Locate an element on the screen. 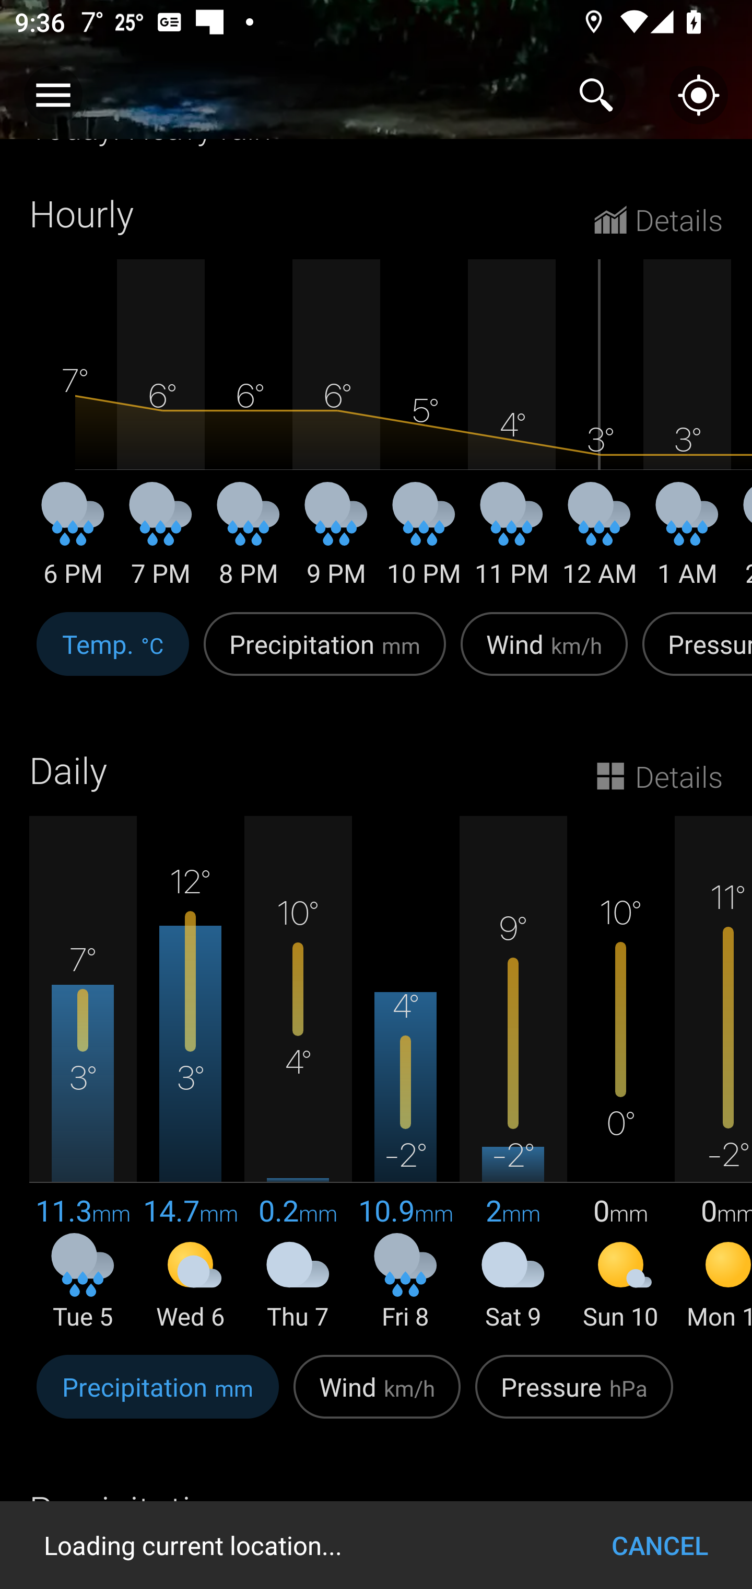 This screenshot has width=752, height=1589. 10° 4° 0.2 mm Thu 7 is located at coordinates (298, 1074).